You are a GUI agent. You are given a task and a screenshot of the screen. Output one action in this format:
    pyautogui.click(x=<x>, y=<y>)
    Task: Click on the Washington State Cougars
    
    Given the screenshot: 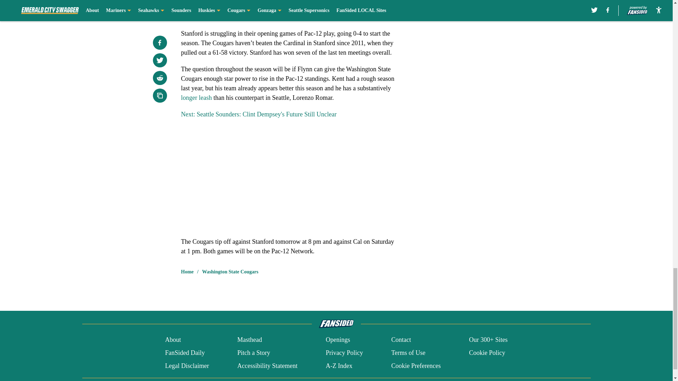 What is the action you would take?
    pyautogui.click(x=230, y=272)
    